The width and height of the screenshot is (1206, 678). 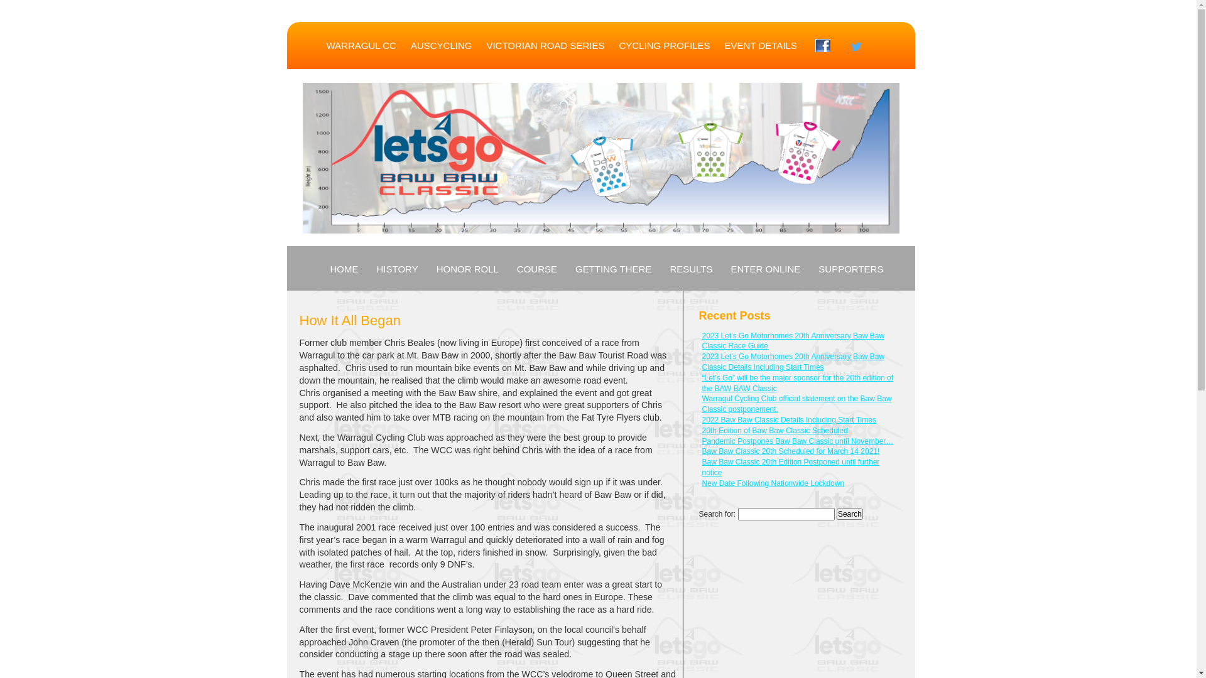 I want to click on CYCLING PROFILES, so click(x=665, y=45).